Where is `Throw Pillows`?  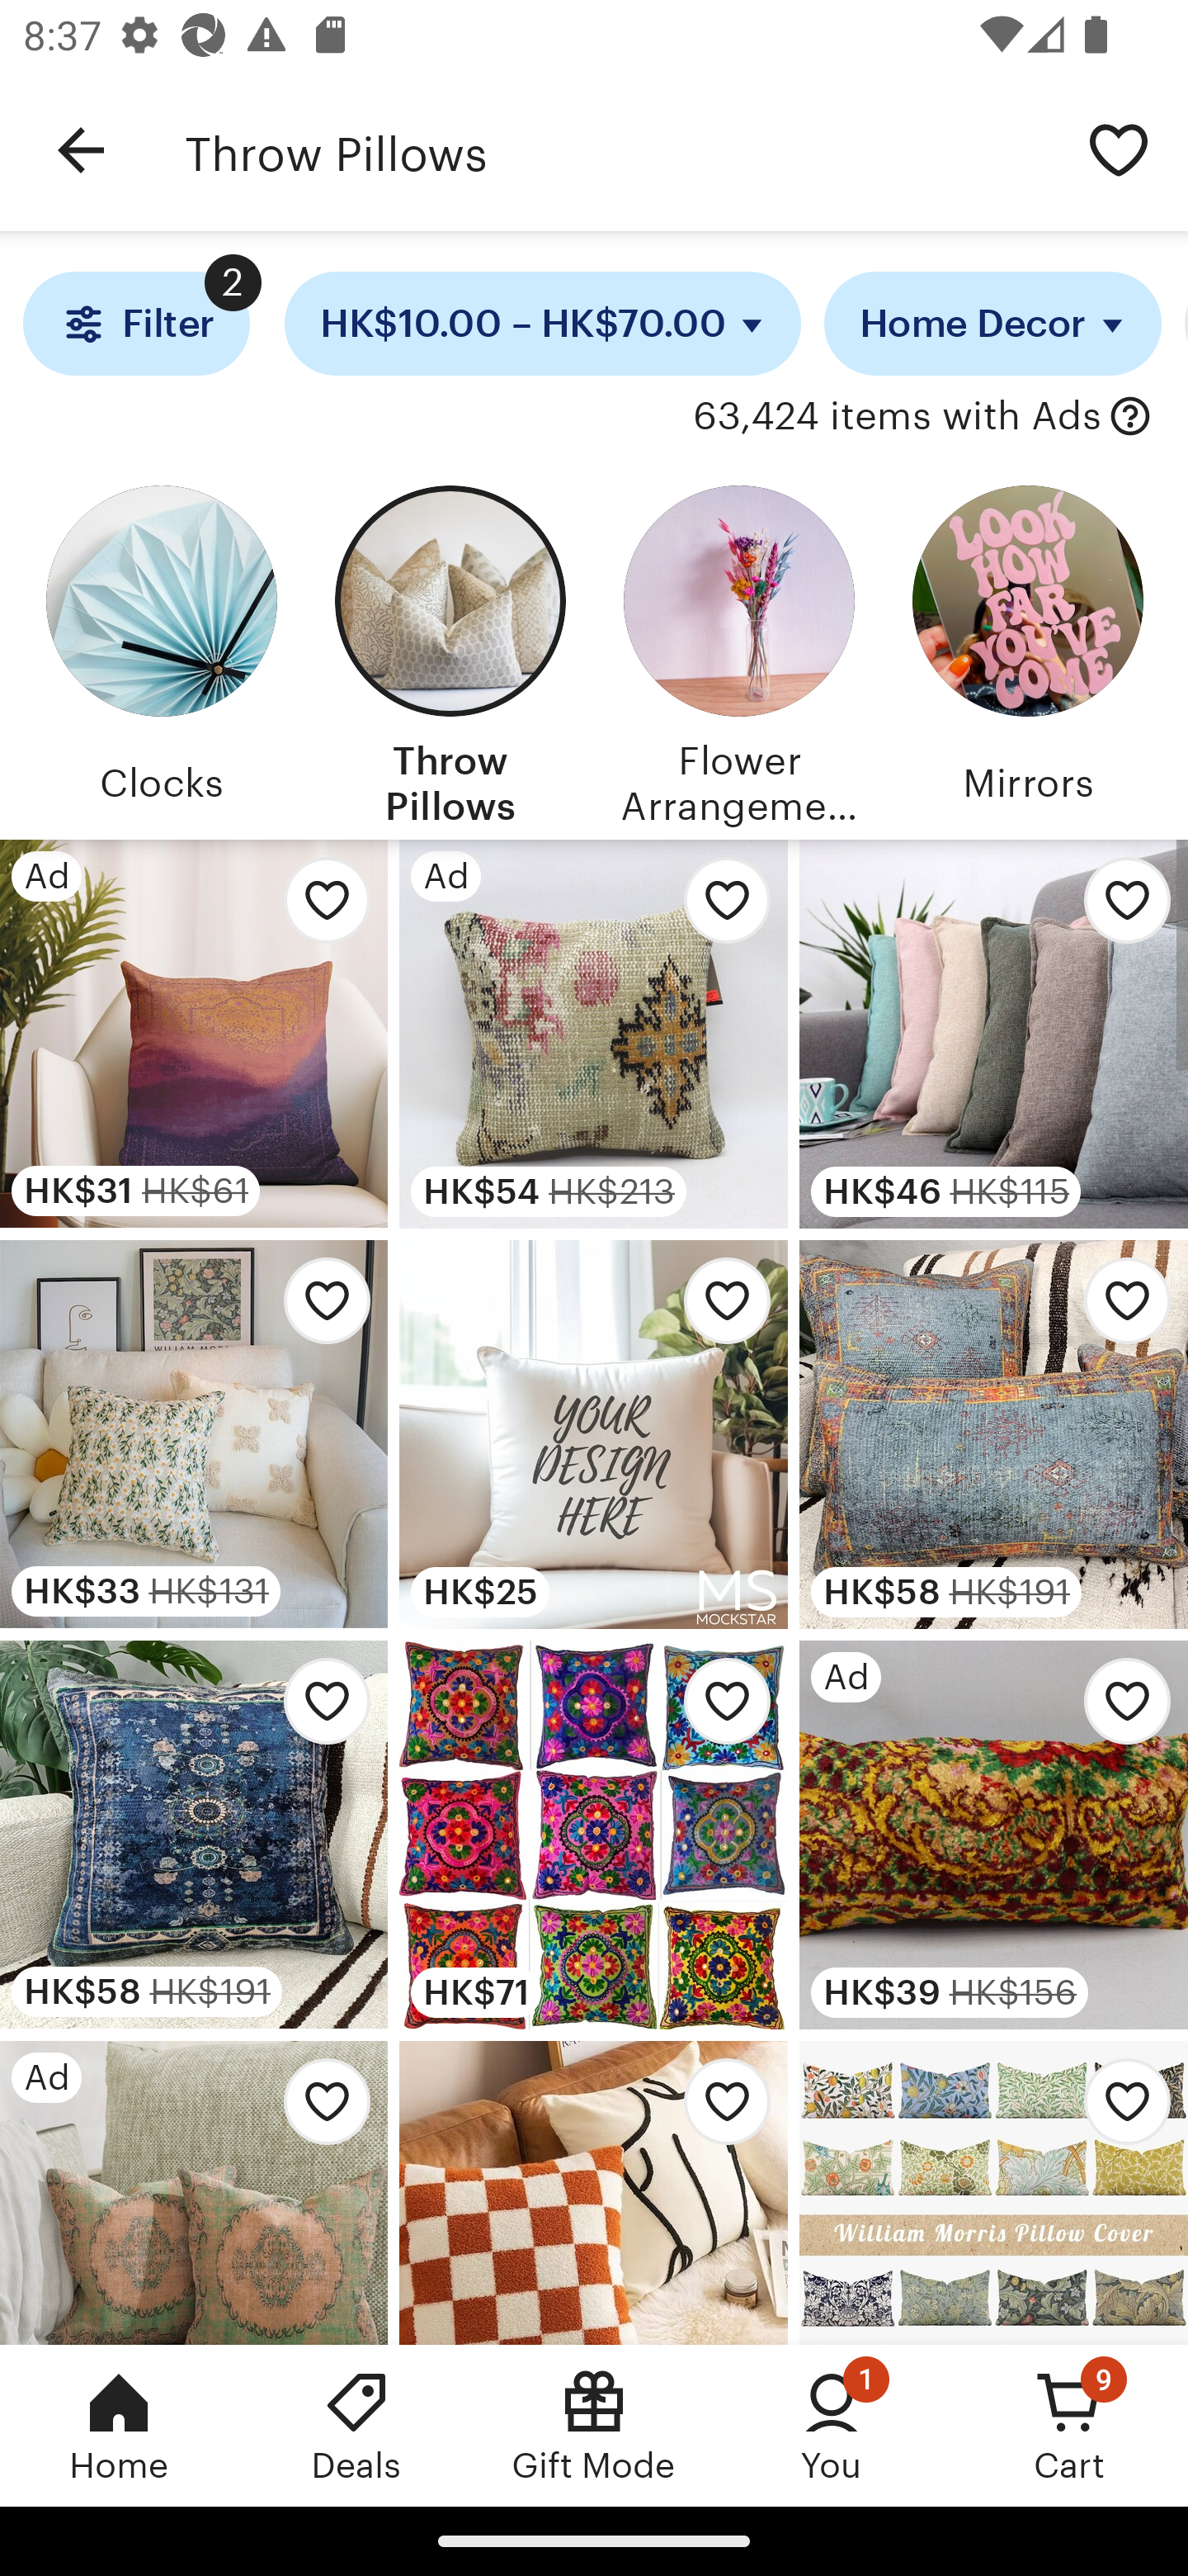
Throw Pillows is located at coordinates (617, 150).